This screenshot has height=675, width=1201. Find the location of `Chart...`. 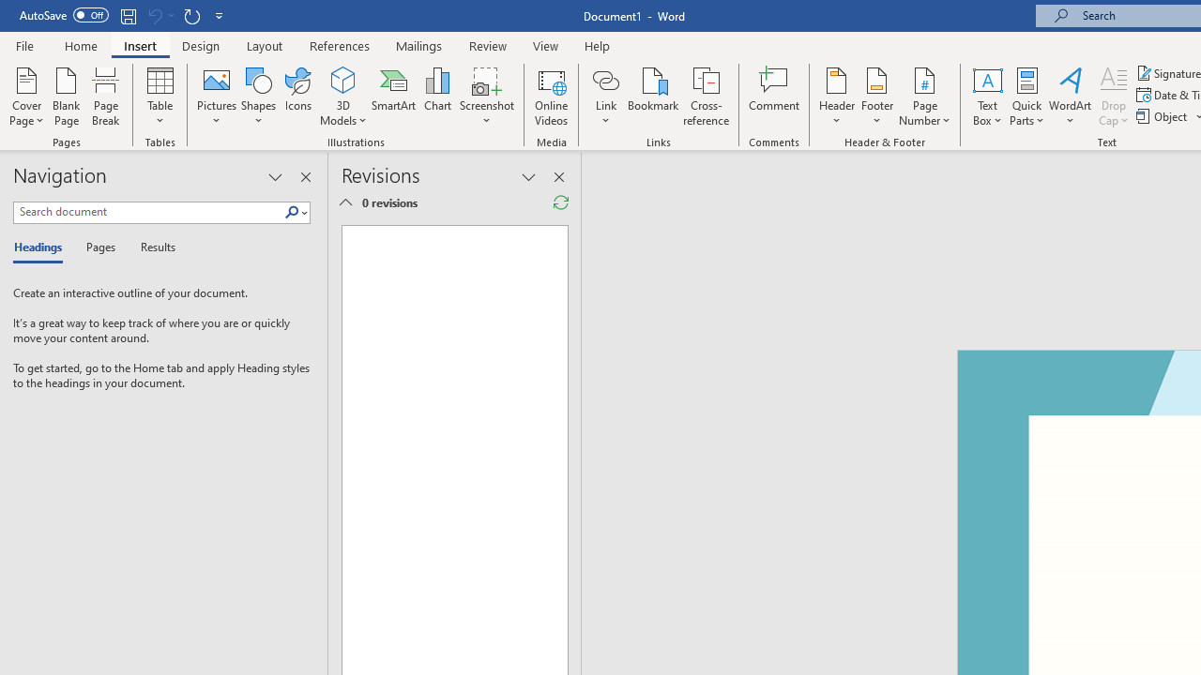

Chart... is located at coordinates (437, 96).